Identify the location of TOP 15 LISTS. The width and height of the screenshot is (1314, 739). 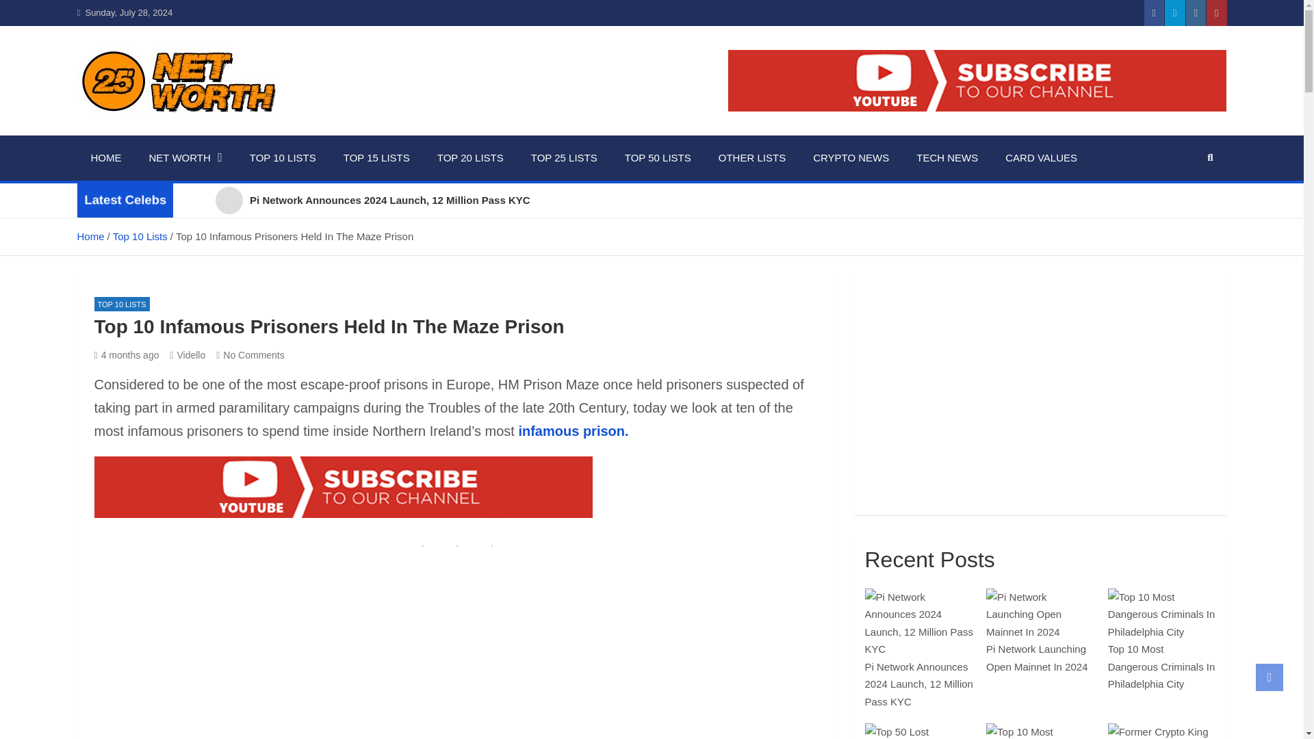
(376, 157).